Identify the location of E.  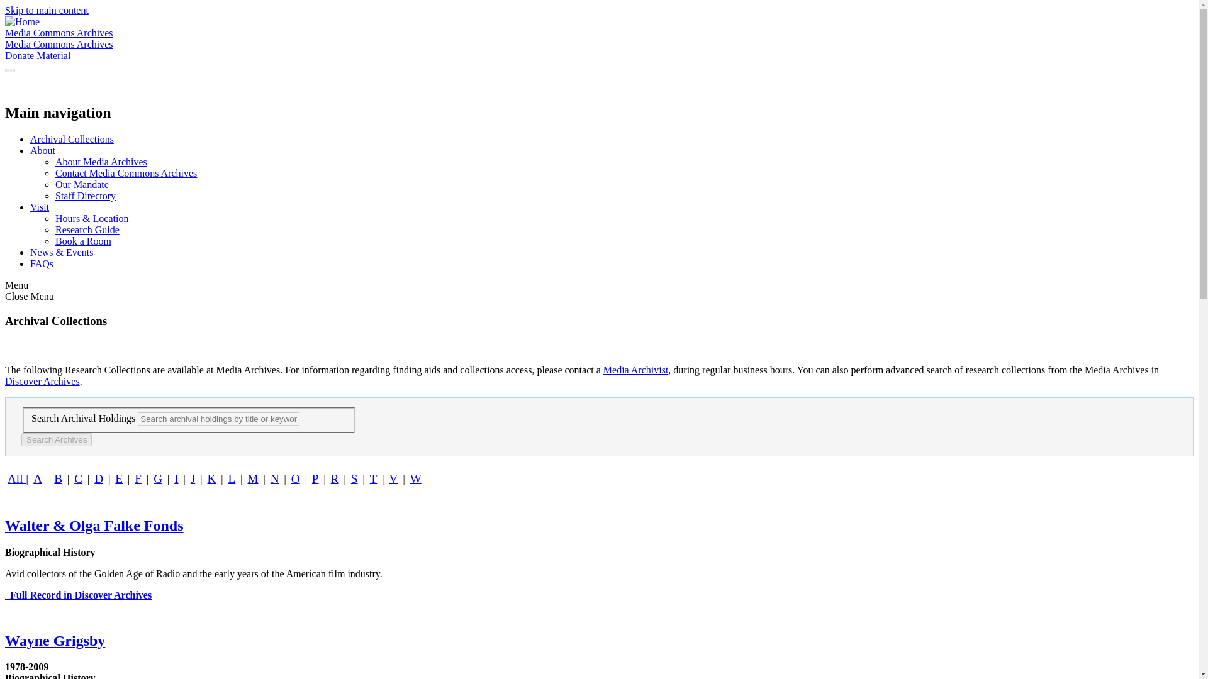
(118, 478).